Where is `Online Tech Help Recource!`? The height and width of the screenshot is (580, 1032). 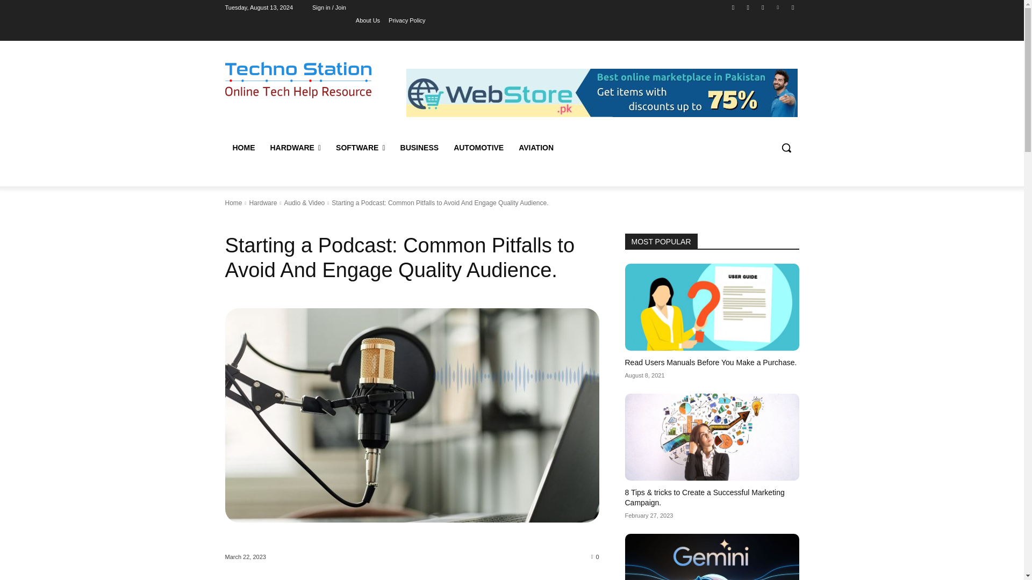
Online Tech Help Recource! is located at coordinates (298, 79).